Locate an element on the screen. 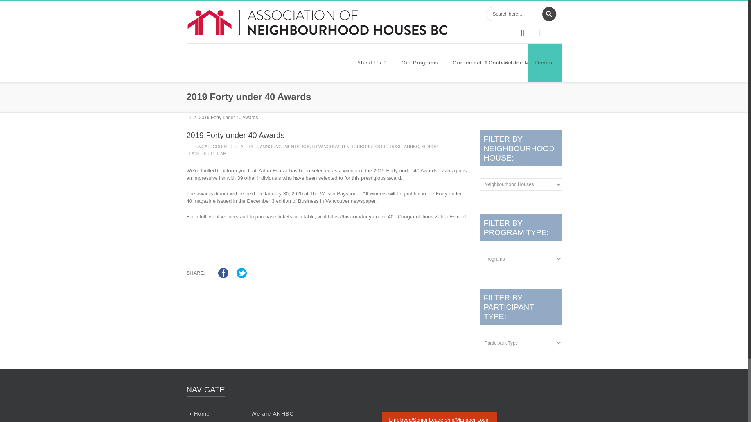 This screenshot has width=751, height=422. Contact Us is located at coordinates (503, 63).